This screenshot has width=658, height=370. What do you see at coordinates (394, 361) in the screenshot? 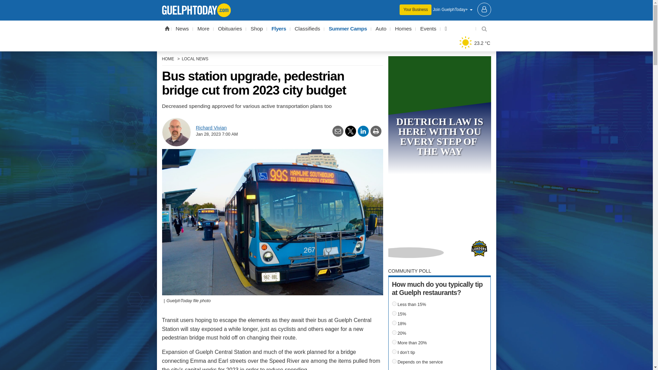
I see `122728` at bounding box center [394, 361].